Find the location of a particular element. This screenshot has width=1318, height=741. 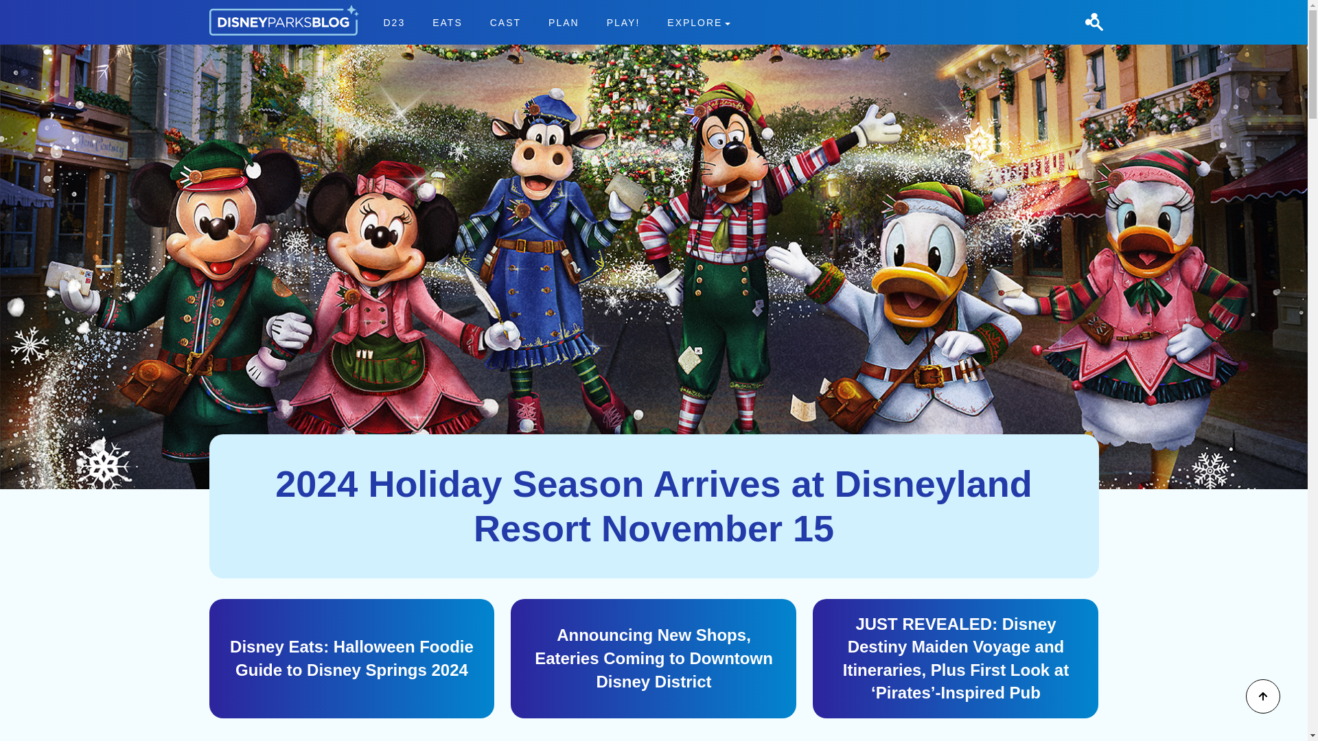

EXPLORE is located at coordinates (699, 22).